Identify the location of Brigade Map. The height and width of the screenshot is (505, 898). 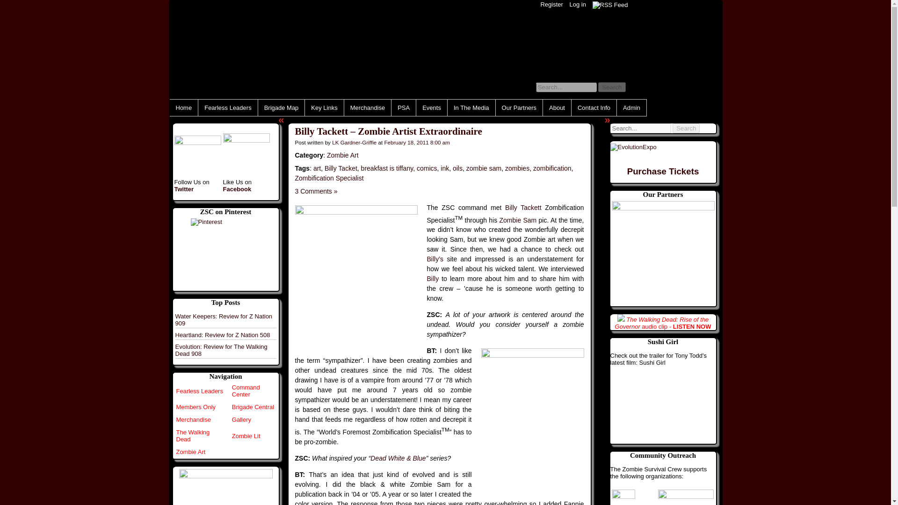
(282, 108).